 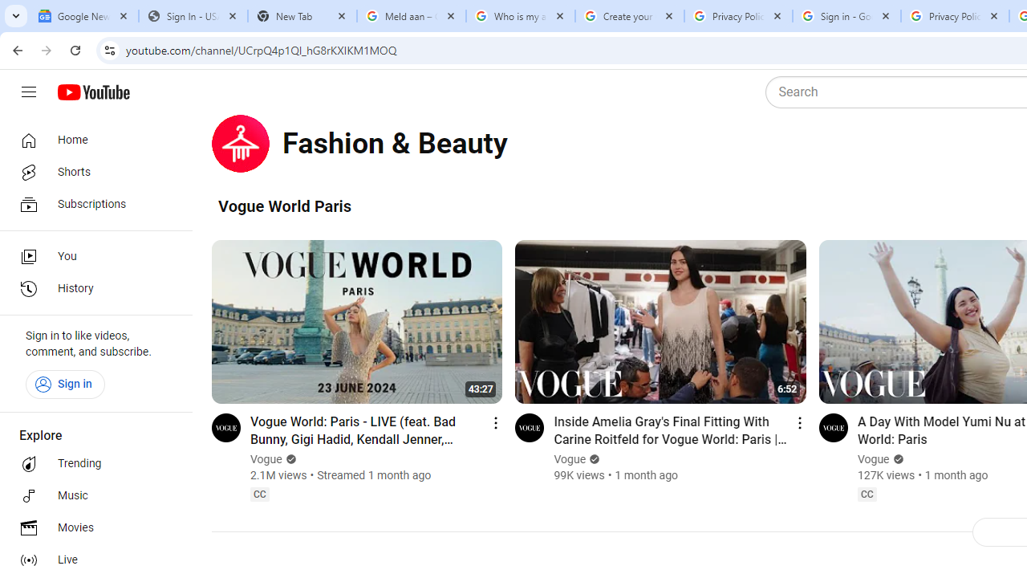 What do you see at coordinates (873, 459) in the screenshot?
I see `Vogue` at bounding box center [873, 459].